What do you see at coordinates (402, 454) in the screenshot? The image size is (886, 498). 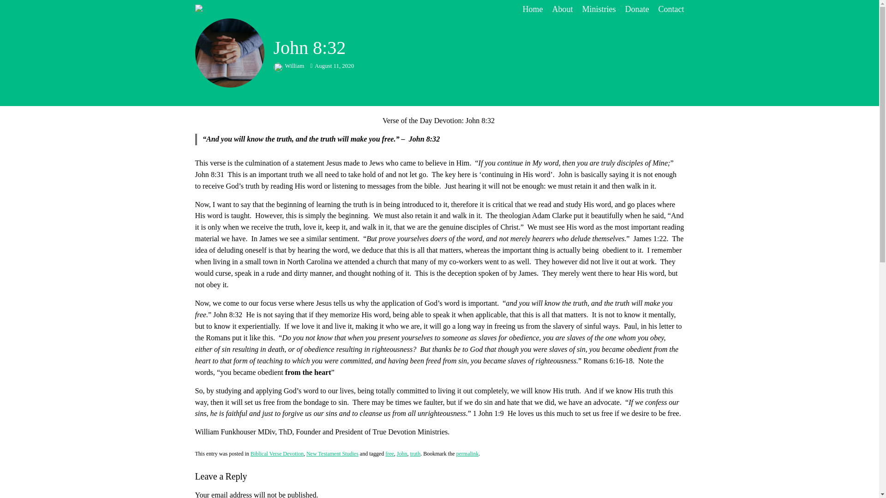 I see `John` at bounding box center [402, 454].